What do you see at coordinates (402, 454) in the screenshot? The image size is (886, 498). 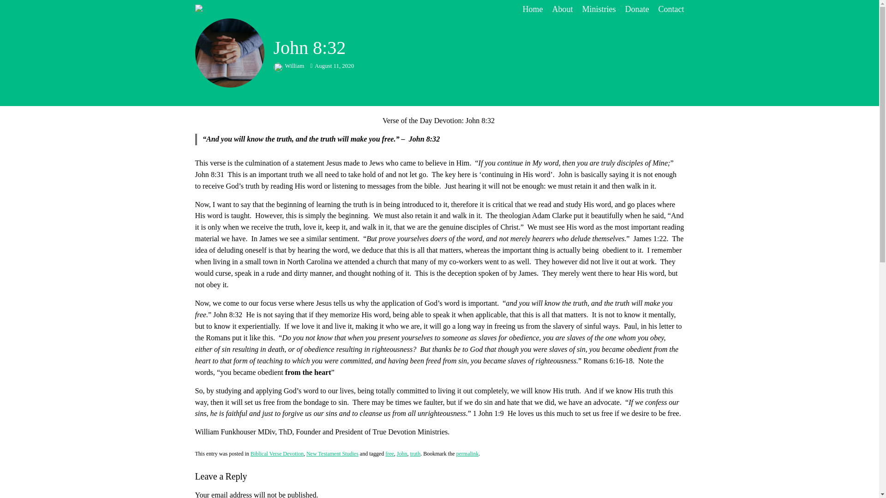 I see `John` at bounding box center [402, 454].